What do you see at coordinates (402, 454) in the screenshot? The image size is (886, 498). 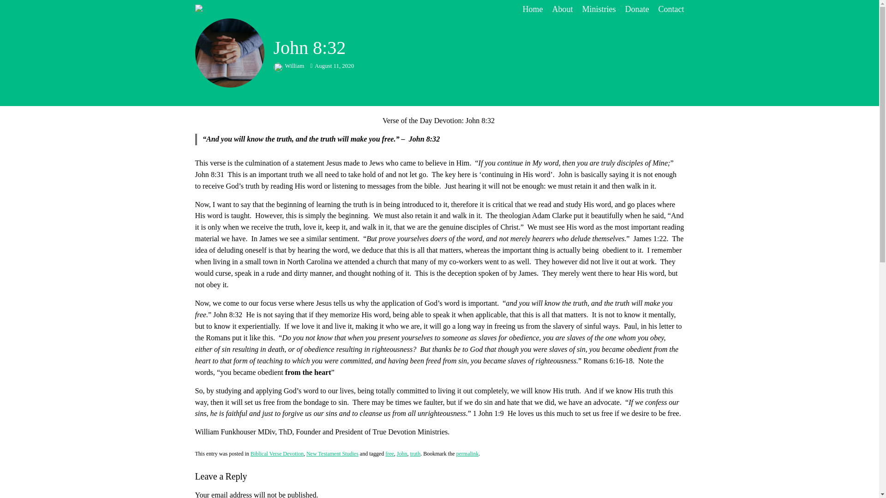 I see `John` at bounding box center [402, 454].